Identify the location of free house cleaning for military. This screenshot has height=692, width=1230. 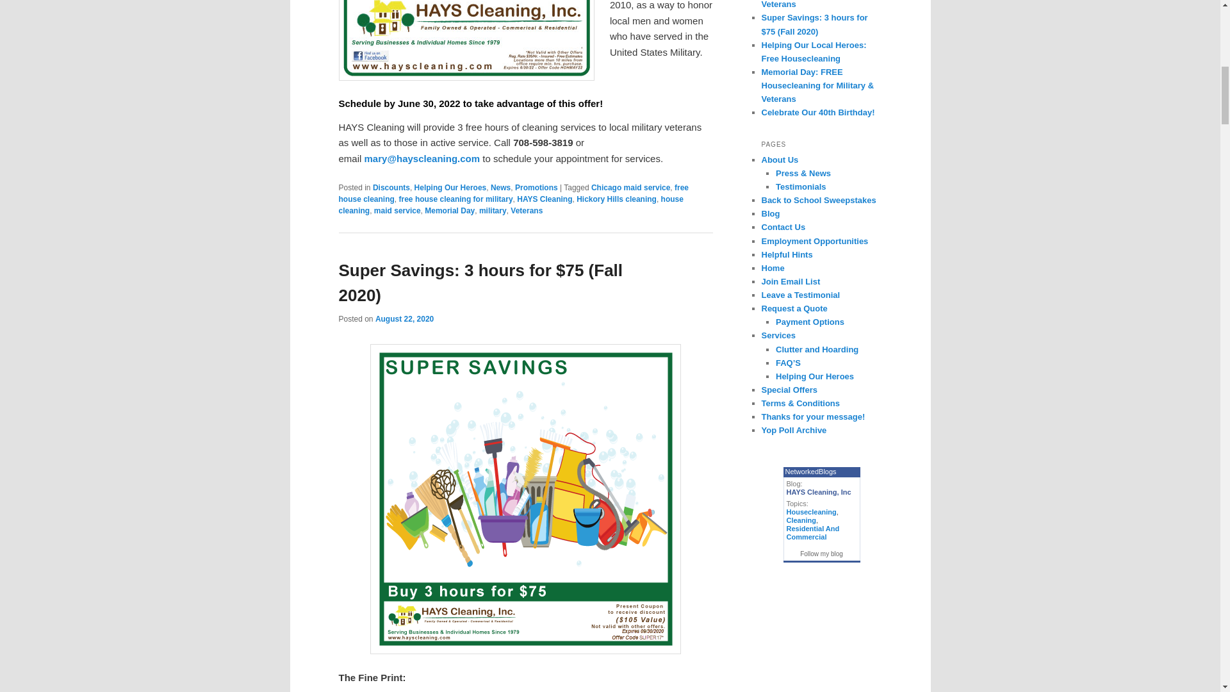
(455, 199).